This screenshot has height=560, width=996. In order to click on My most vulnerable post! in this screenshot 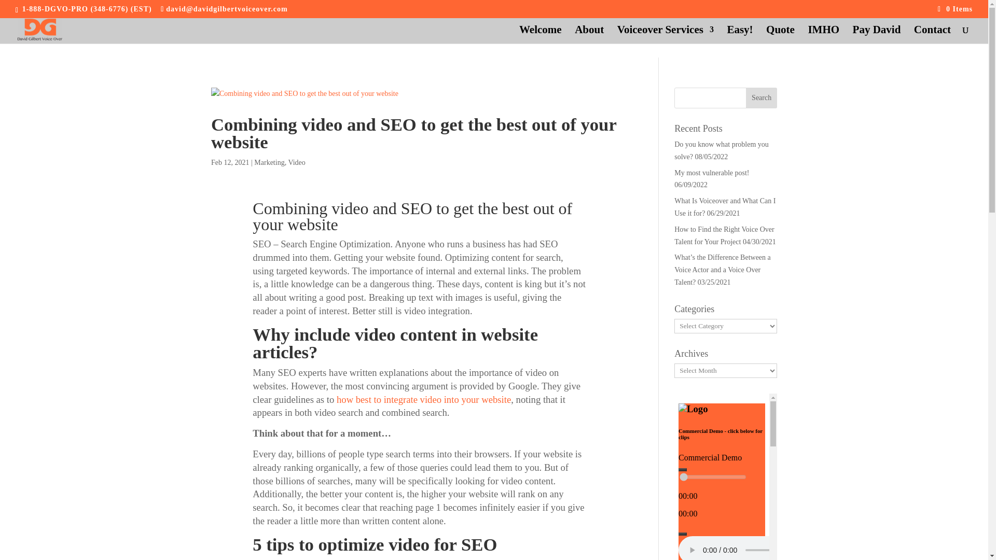, I will do `click(711, 173)`.